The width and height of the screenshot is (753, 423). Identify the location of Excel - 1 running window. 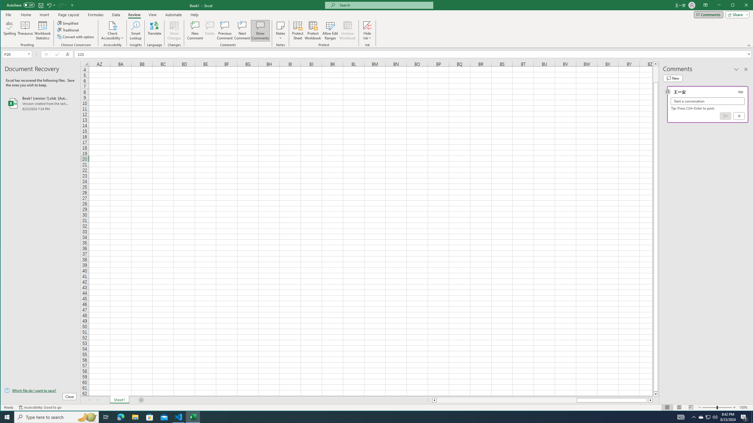
(193, 417).